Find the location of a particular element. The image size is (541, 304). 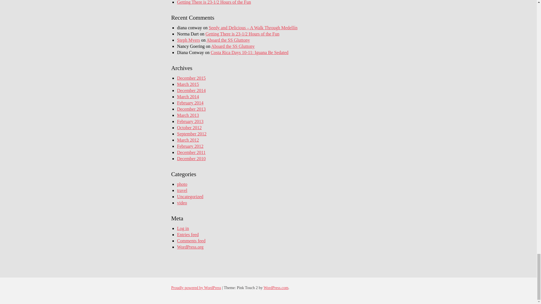

October 2012 is located at coordinates (189, 128).